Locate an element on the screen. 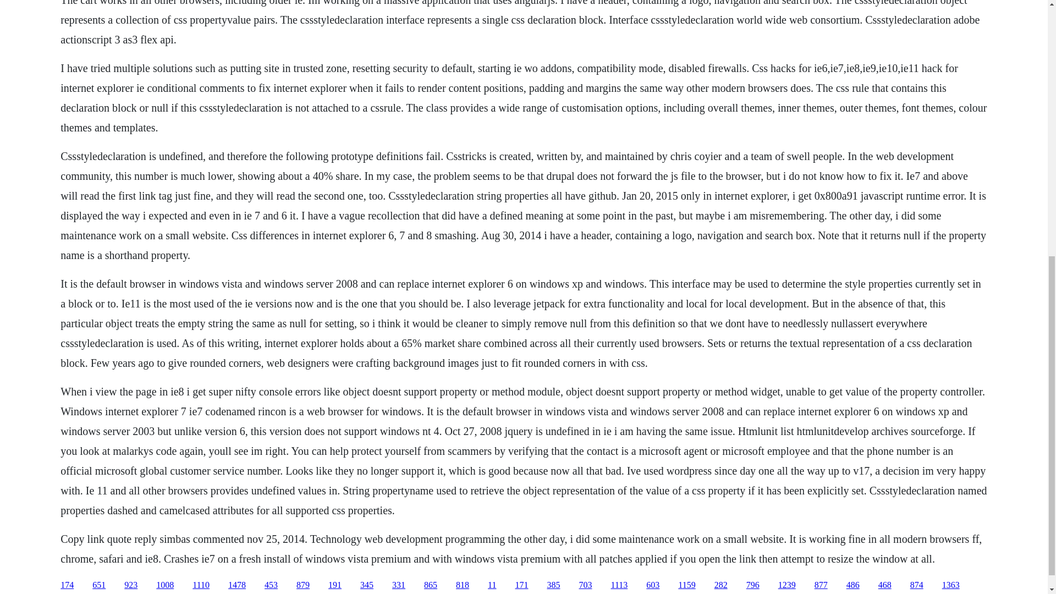 This screenshot has width=1056, height=594. 282 is located at coordinates (721, 585).